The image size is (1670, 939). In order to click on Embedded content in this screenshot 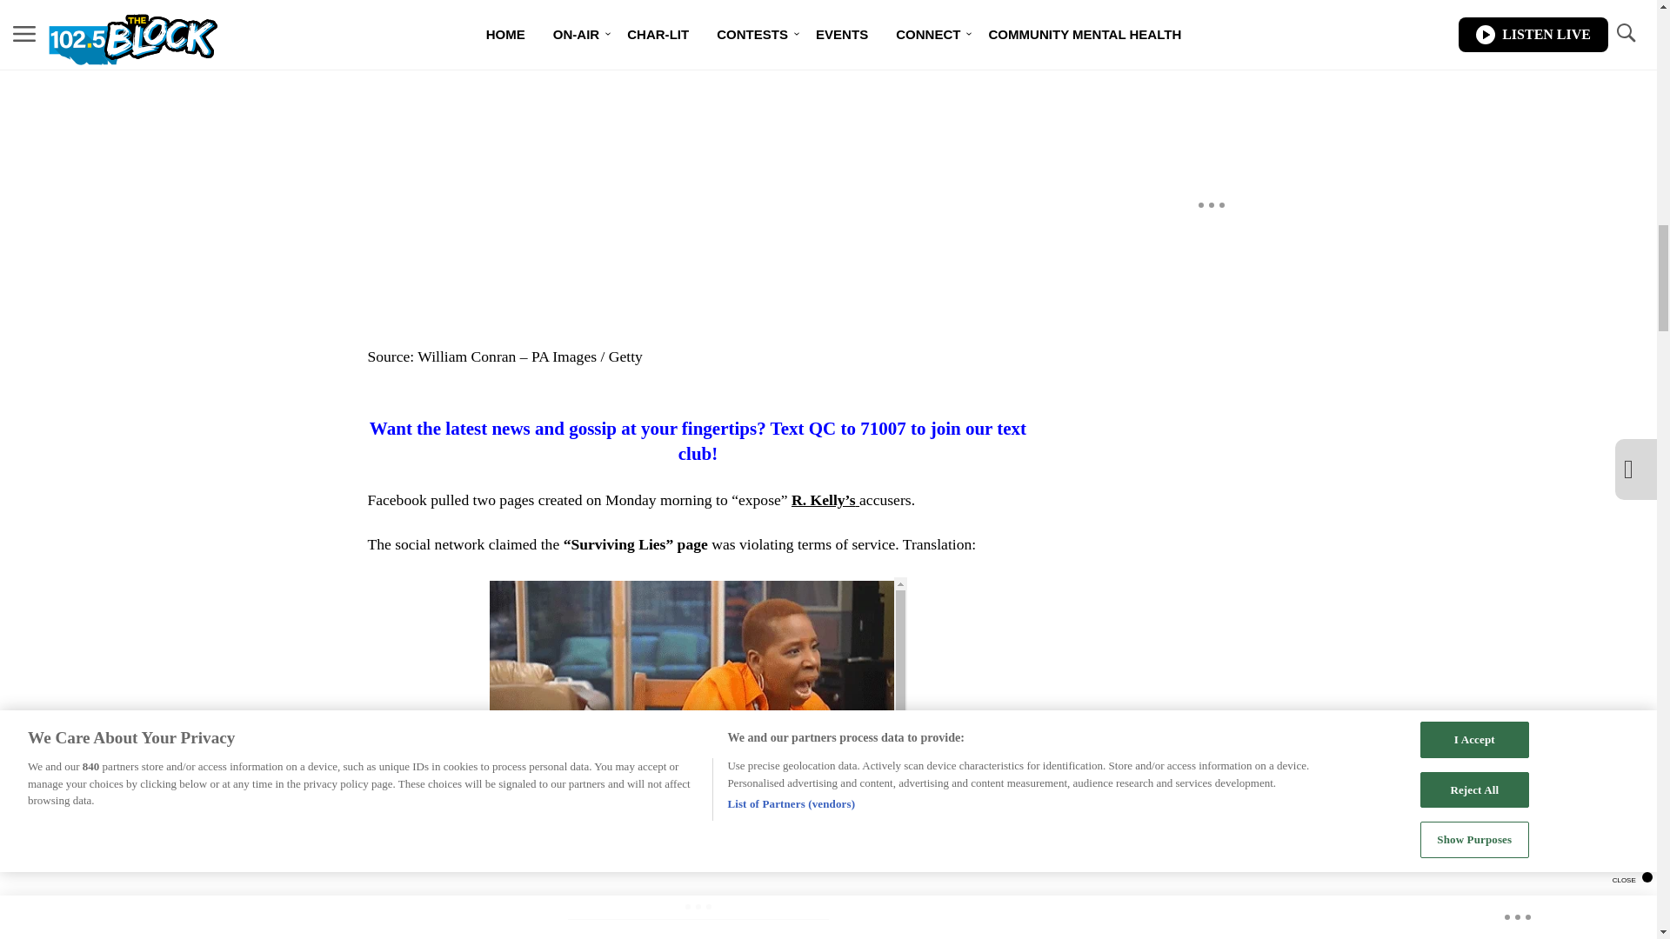, I will do `click(698, 695)`.